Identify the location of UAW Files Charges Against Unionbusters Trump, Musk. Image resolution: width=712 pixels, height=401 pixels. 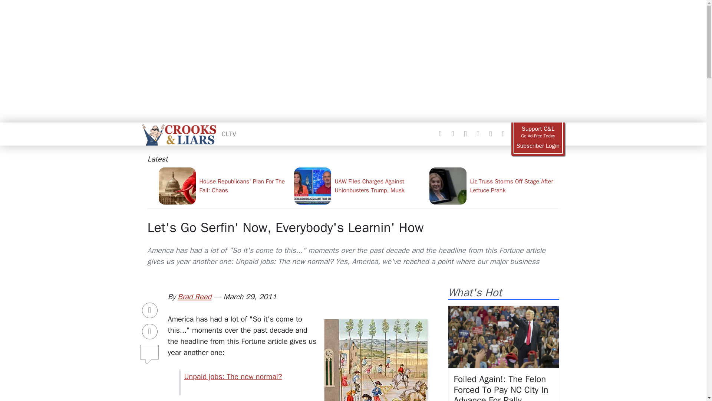
(358, 186).